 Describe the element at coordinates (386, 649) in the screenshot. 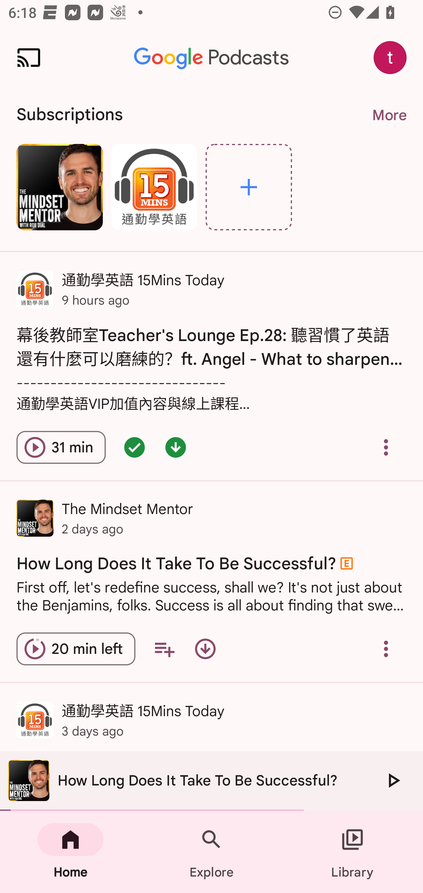

I see `Overflow menu` at that location.